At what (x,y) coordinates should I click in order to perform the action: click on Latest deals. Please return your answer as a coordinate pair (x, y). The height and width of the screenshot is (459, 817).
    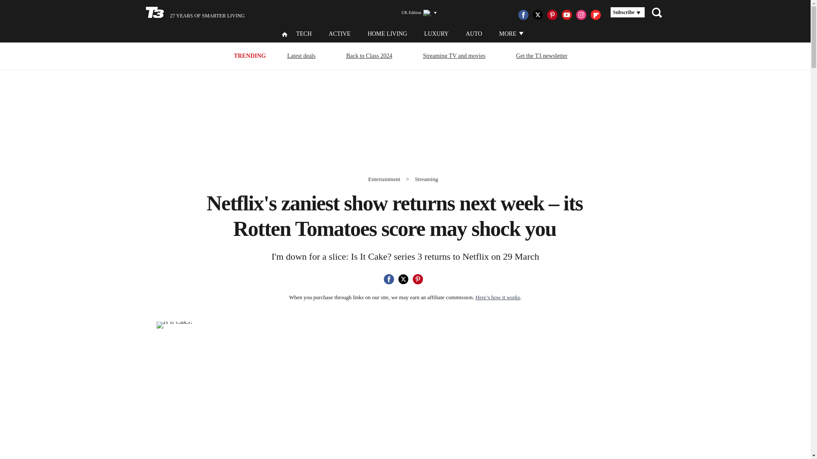
    Looking at the image, I should click on (301, 55).